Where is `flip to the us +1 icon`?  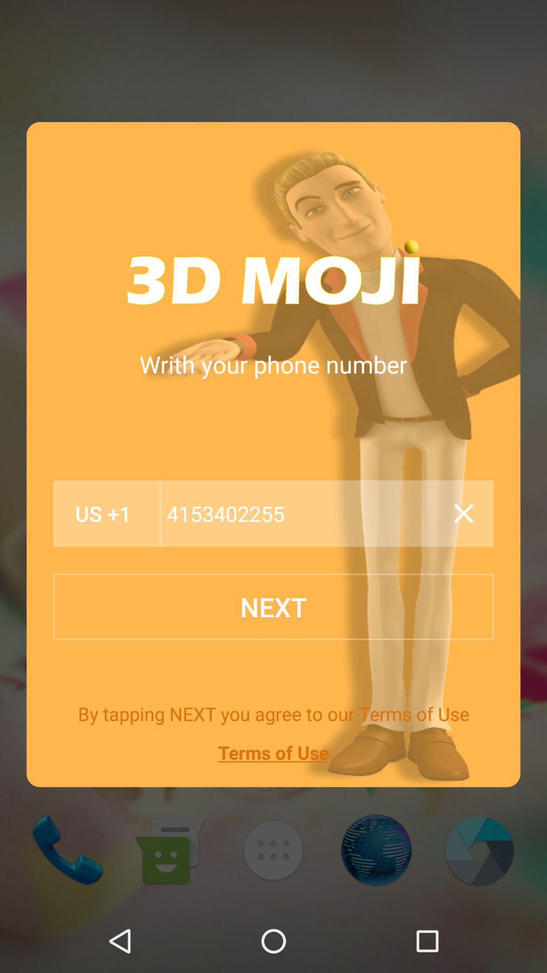 flip to the us +1 icon is located at coordinates (103, 514).